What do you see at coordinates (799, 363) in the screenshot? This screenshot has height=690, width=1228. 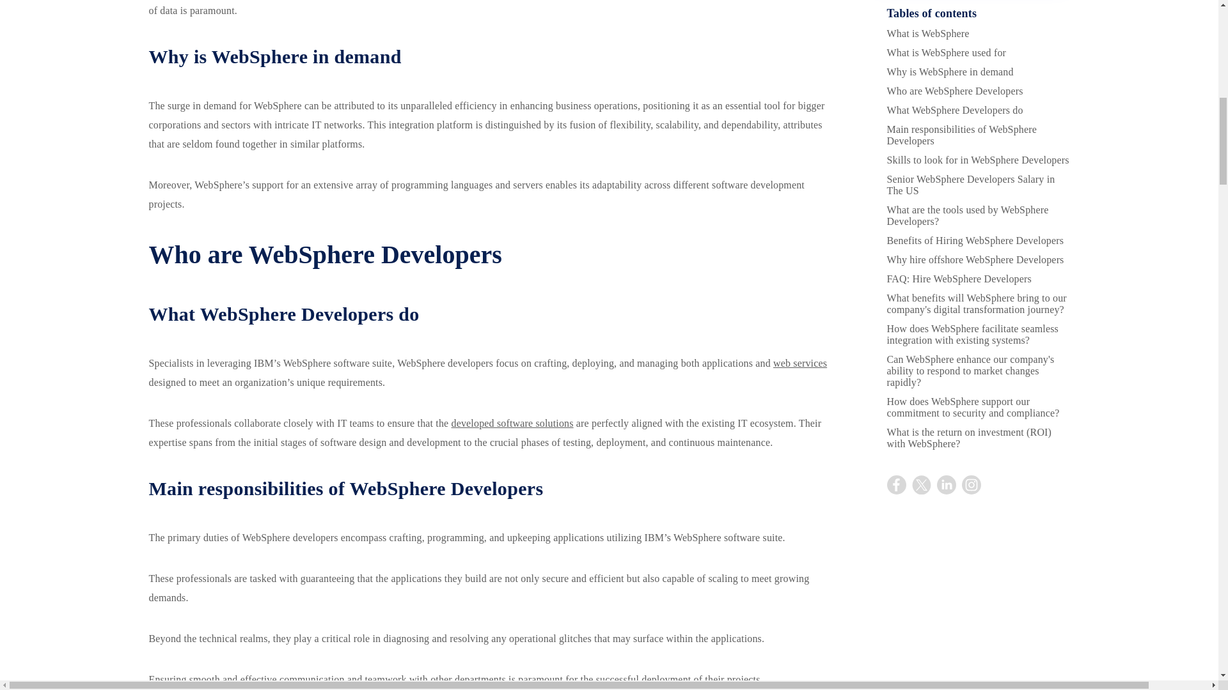 I see `web services` at bounding box center [799, 363].